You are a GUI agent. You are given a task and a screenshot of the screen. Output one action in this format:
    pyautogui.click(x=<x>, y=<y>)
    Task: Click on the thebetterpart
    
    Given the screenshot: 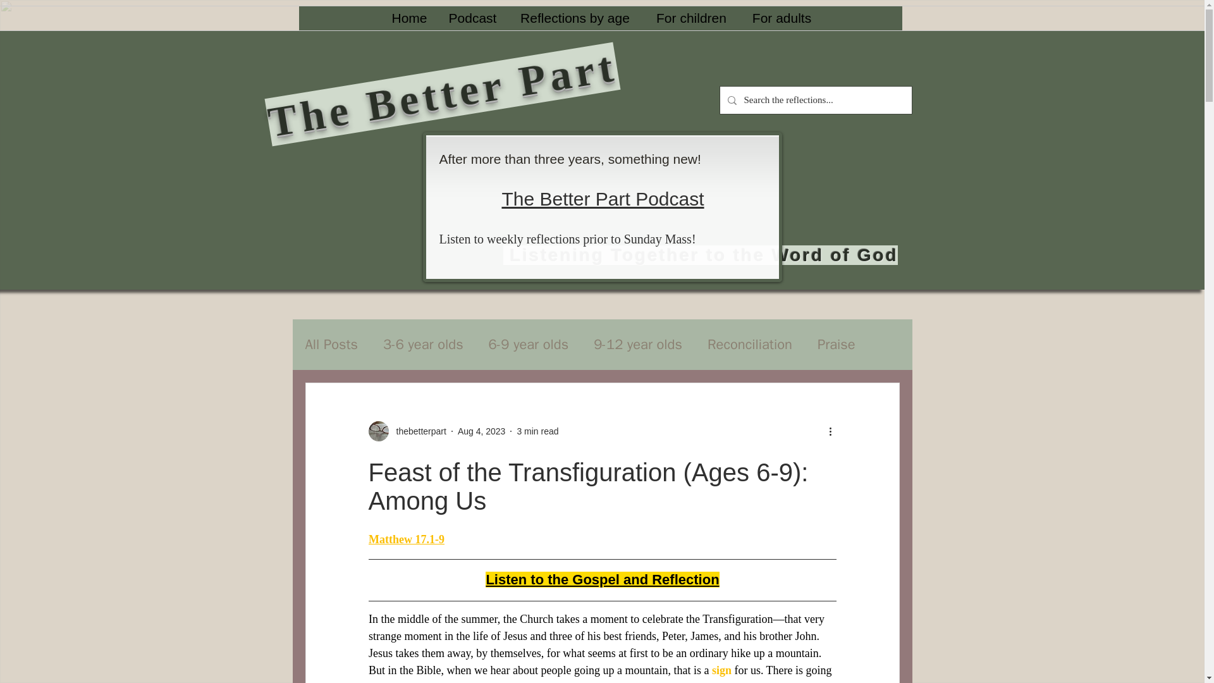 What is the action you would take?
    pyautogui.click(x=406, y=431)
    